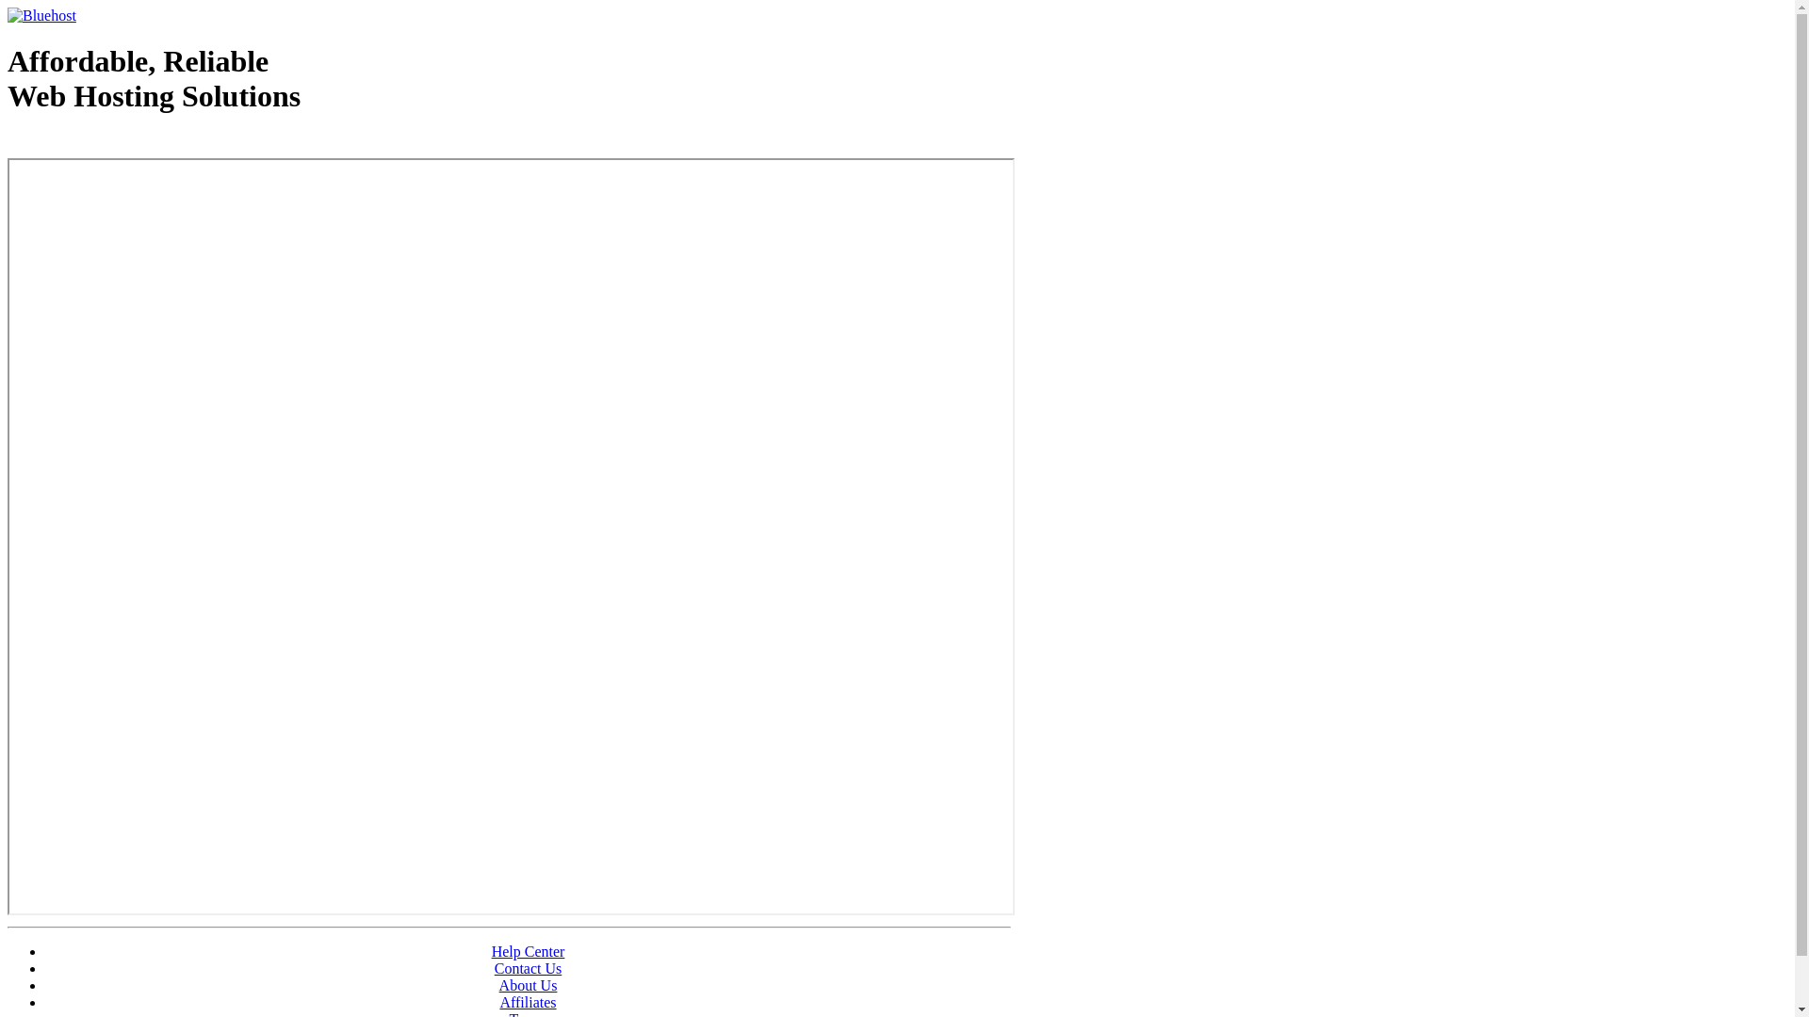 This screenshot has width=1809, height=1017. Describe the element at coordinates (529, 985) in the screenshot. I see `About Us` at that location.